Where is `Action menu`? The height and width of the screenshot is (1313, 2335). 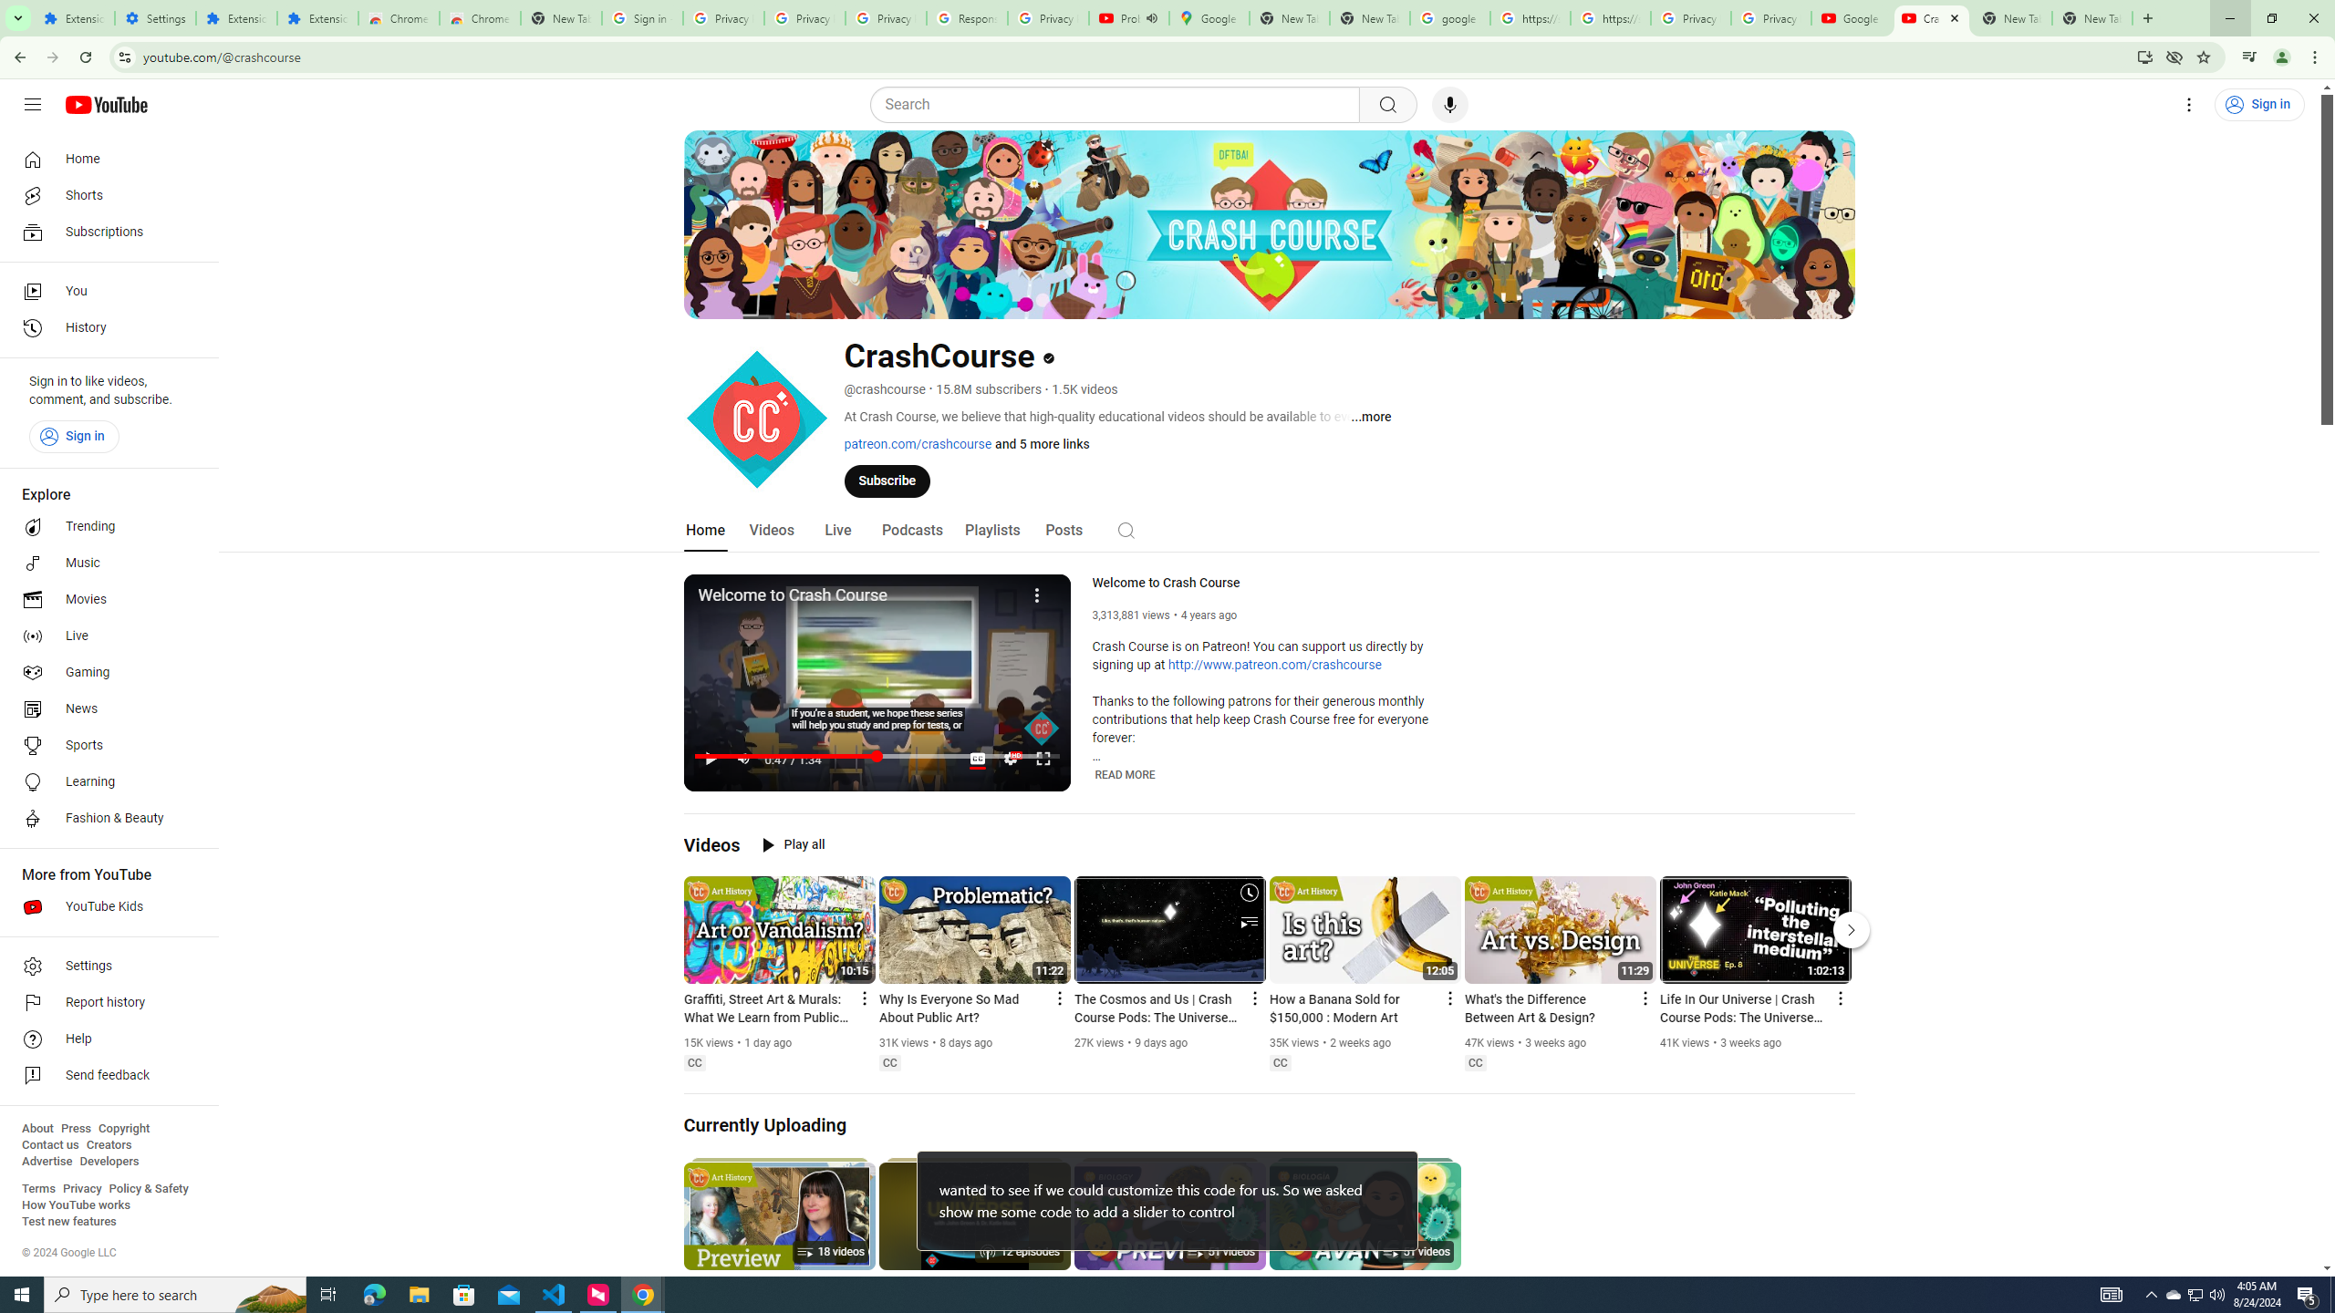 Action menu is located at coordinates (1839, 998).